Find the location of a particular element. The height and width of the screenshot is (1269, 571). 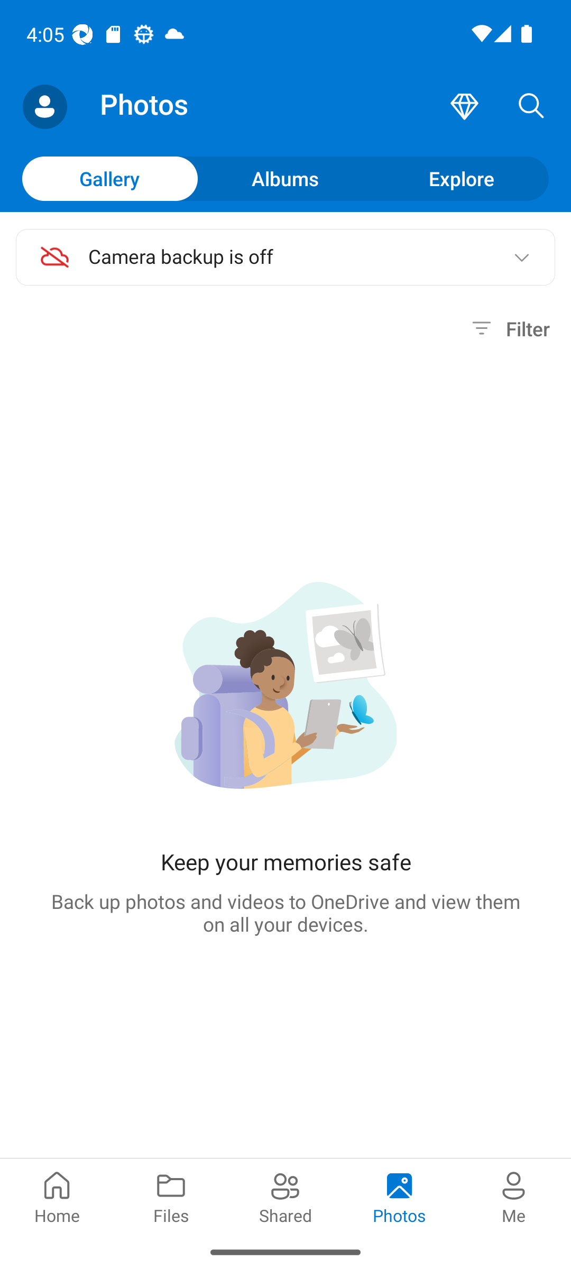

Shared pivot Shared is located at coordinates (285, 1196).